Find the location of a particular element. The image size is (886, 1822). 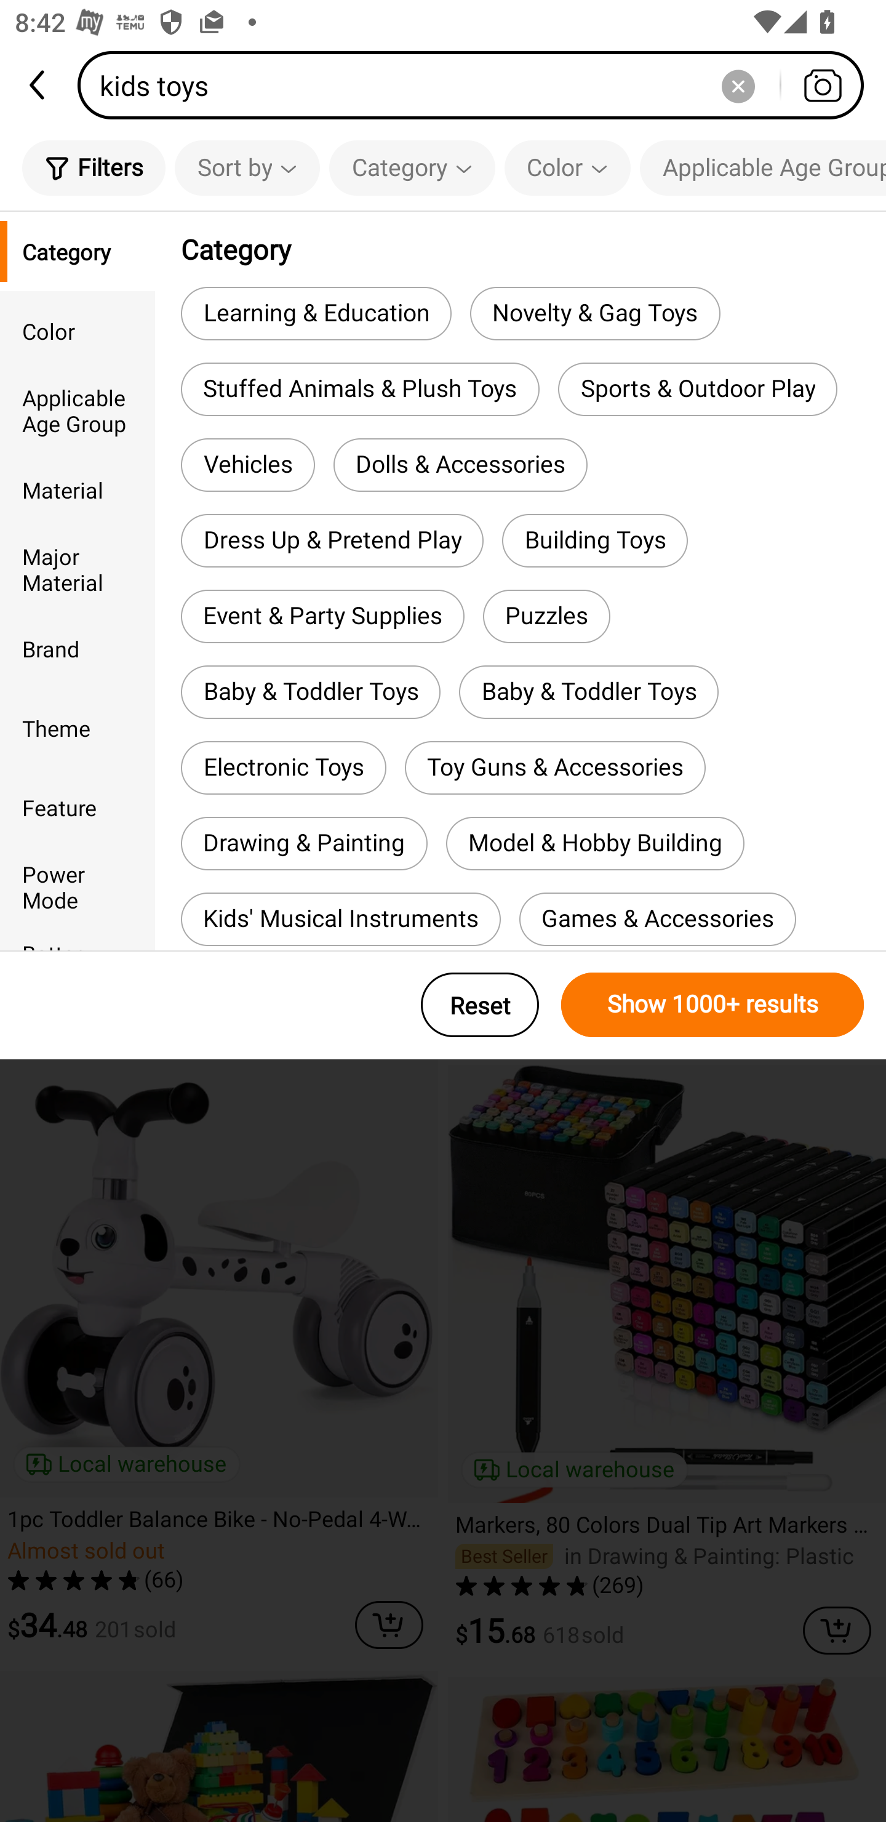

Category is located at coordinates (412, 167).